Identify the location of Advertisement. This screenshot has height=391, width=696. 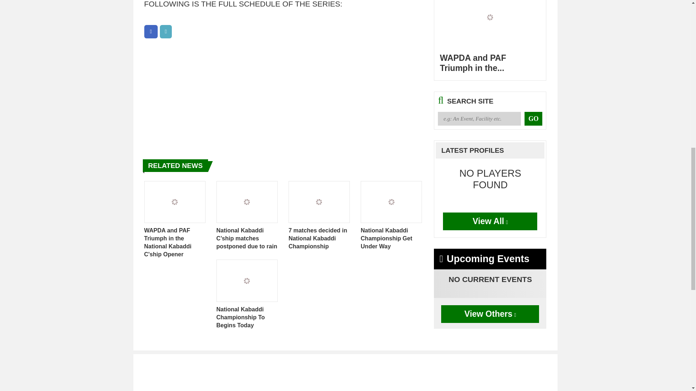
(345, 373).